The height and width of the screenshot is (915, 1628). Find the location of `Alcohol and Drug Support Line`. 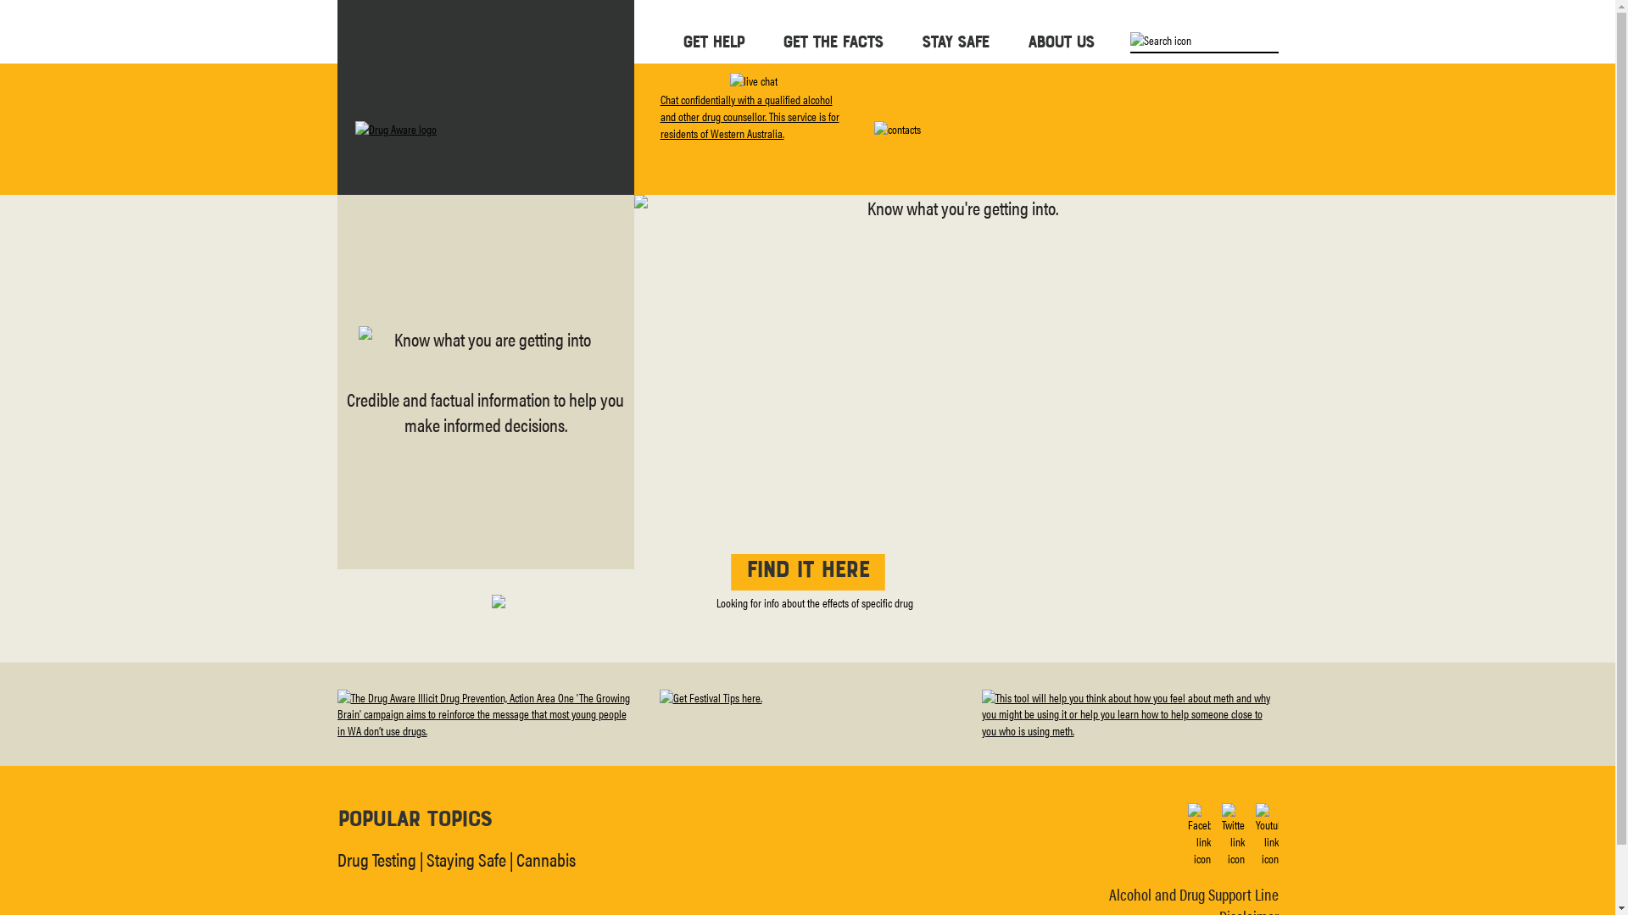

Alcohol and Drug Support Line is located at coordinates (1194, 895).